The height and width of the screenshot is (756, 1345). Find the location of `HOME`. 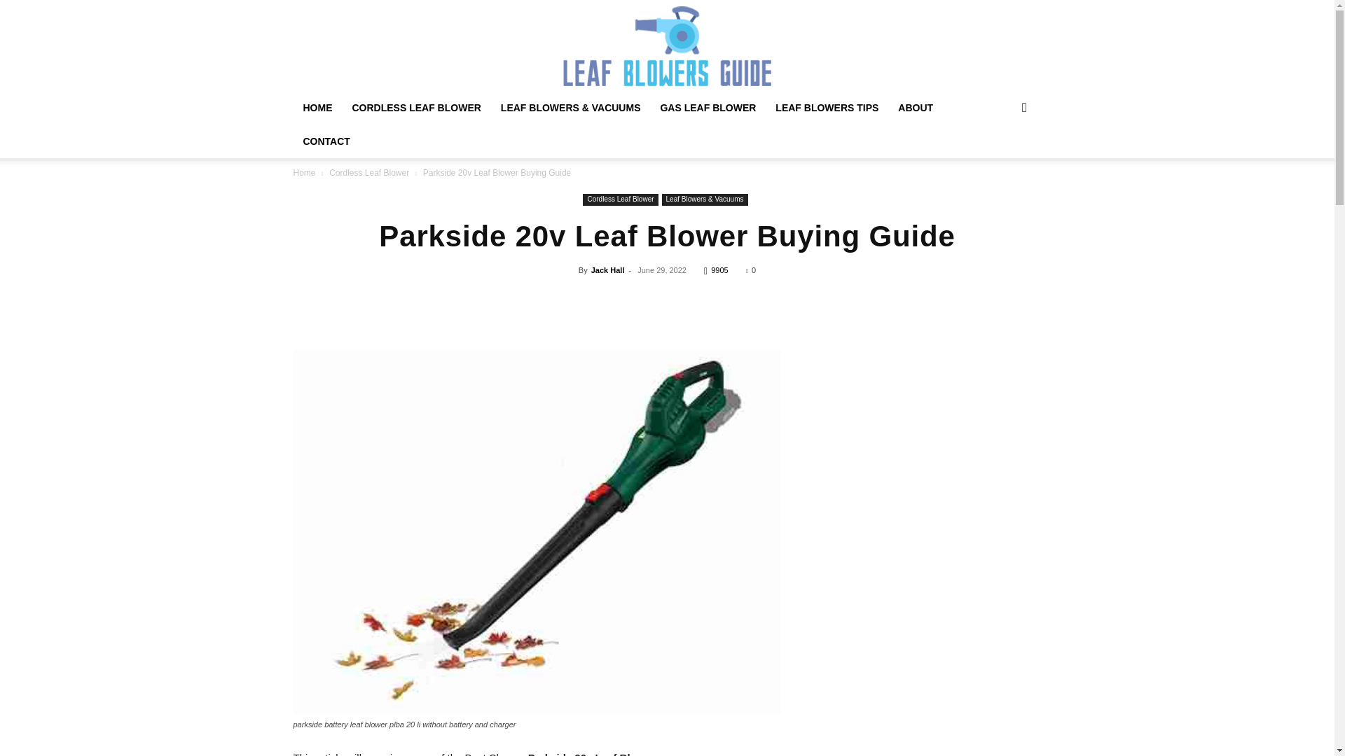

HOME is located at coordinates (317, 108).